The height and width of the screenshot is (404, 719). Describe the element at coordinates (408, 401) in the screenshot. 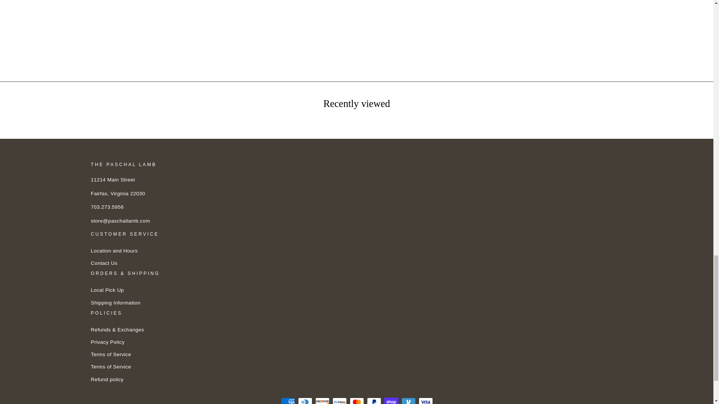

I see `Venmo` at that location.